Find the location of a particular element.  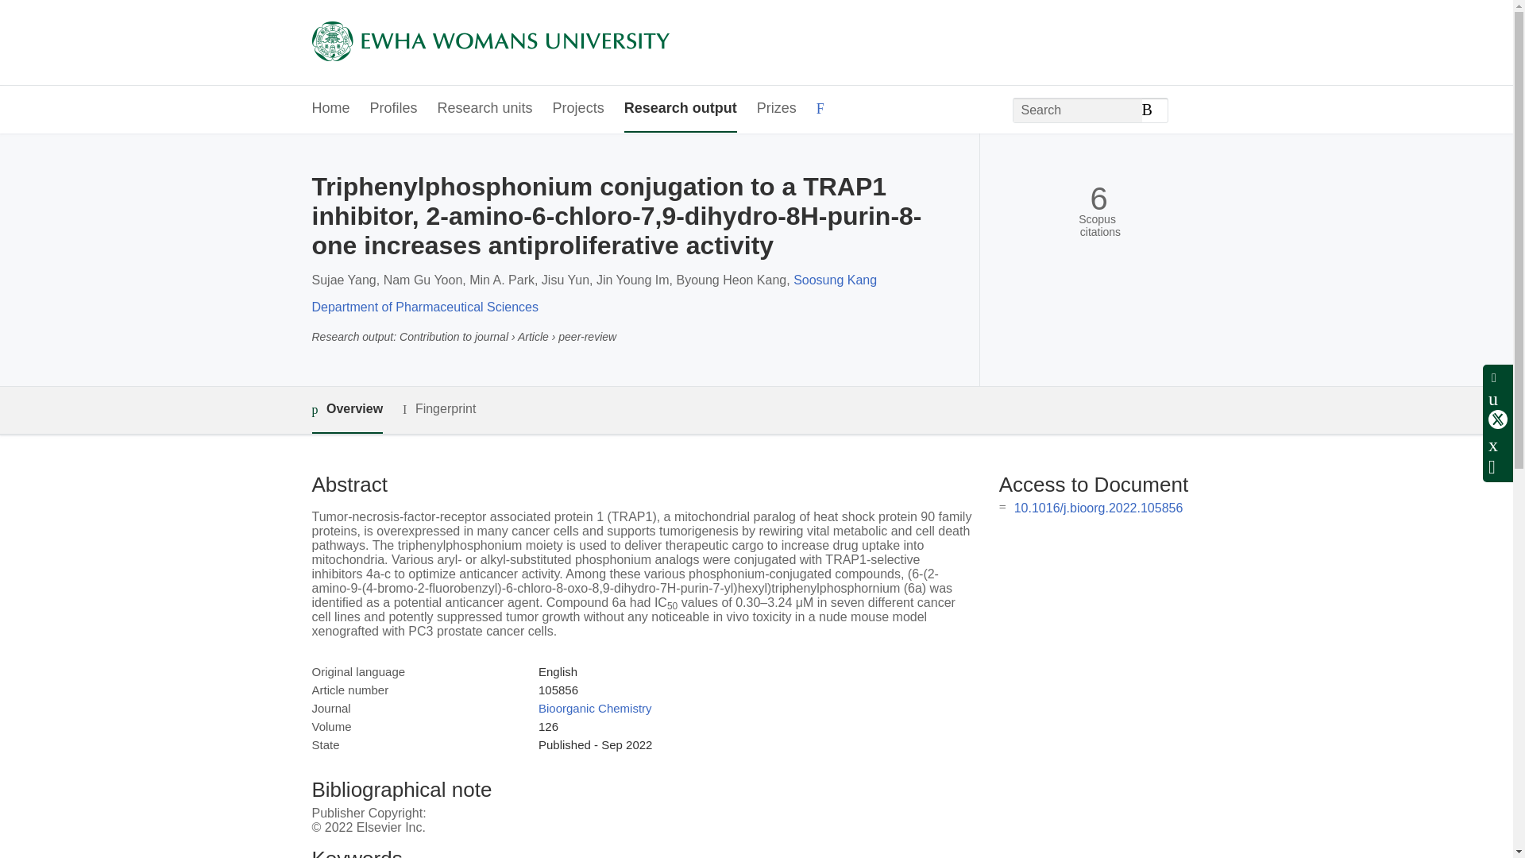

Profiles is located at coordinates (394, 110).